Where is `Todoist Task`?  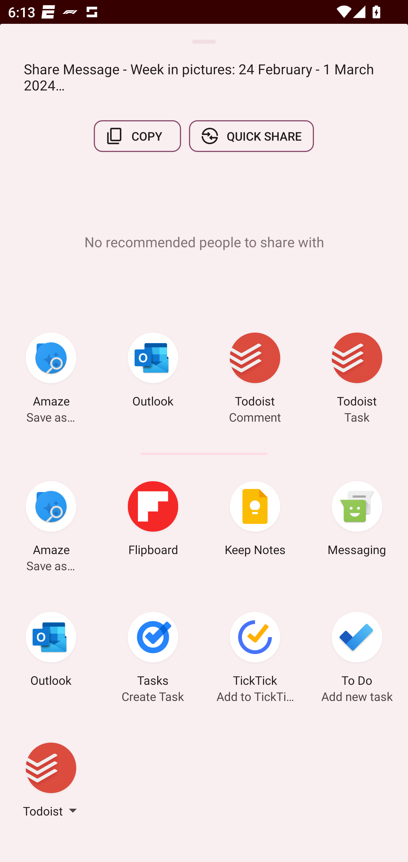
Todoist Task is located at coordinates (357, 371).